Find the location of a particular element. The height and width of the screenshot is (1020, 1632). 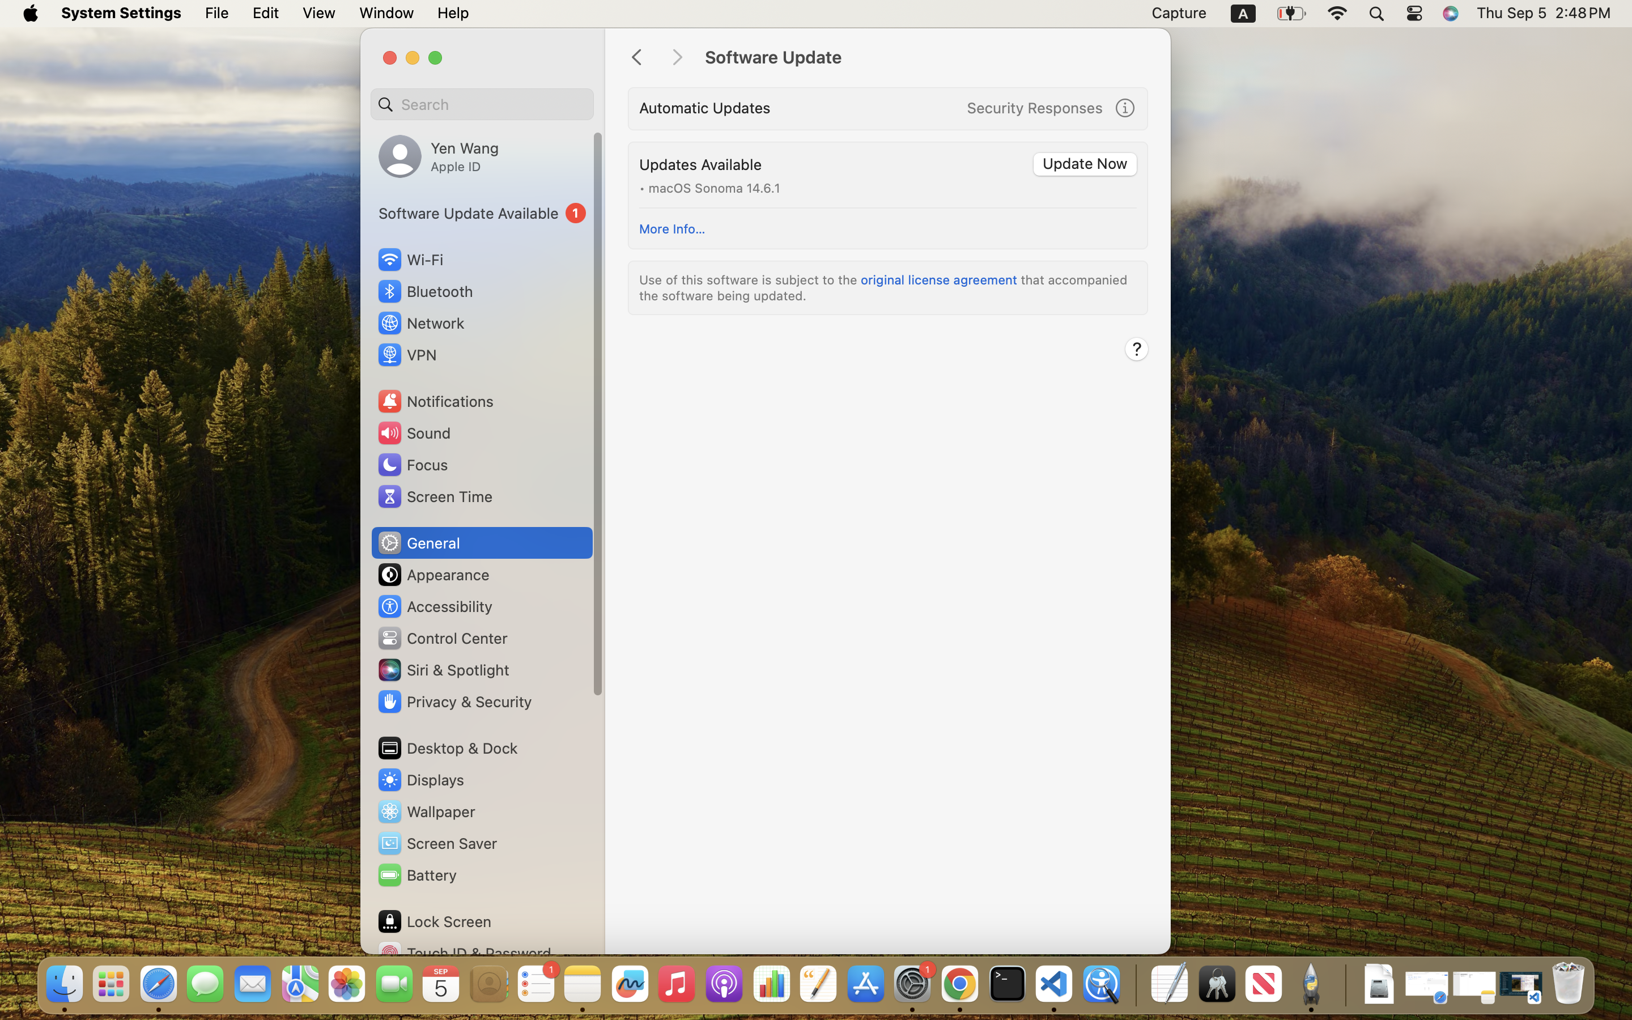

Wi‑Fi is located at coordinates (409, 260).